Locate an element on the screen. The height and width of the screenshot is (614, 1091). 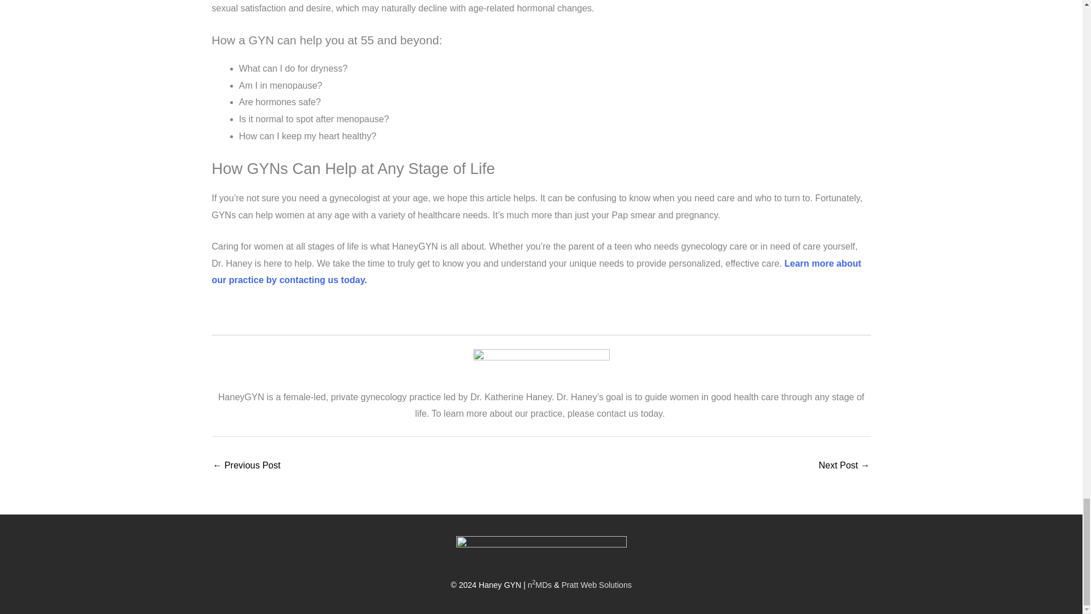
Female Hormone Basics: What You Need To Know is located at coordinates (247, 466).